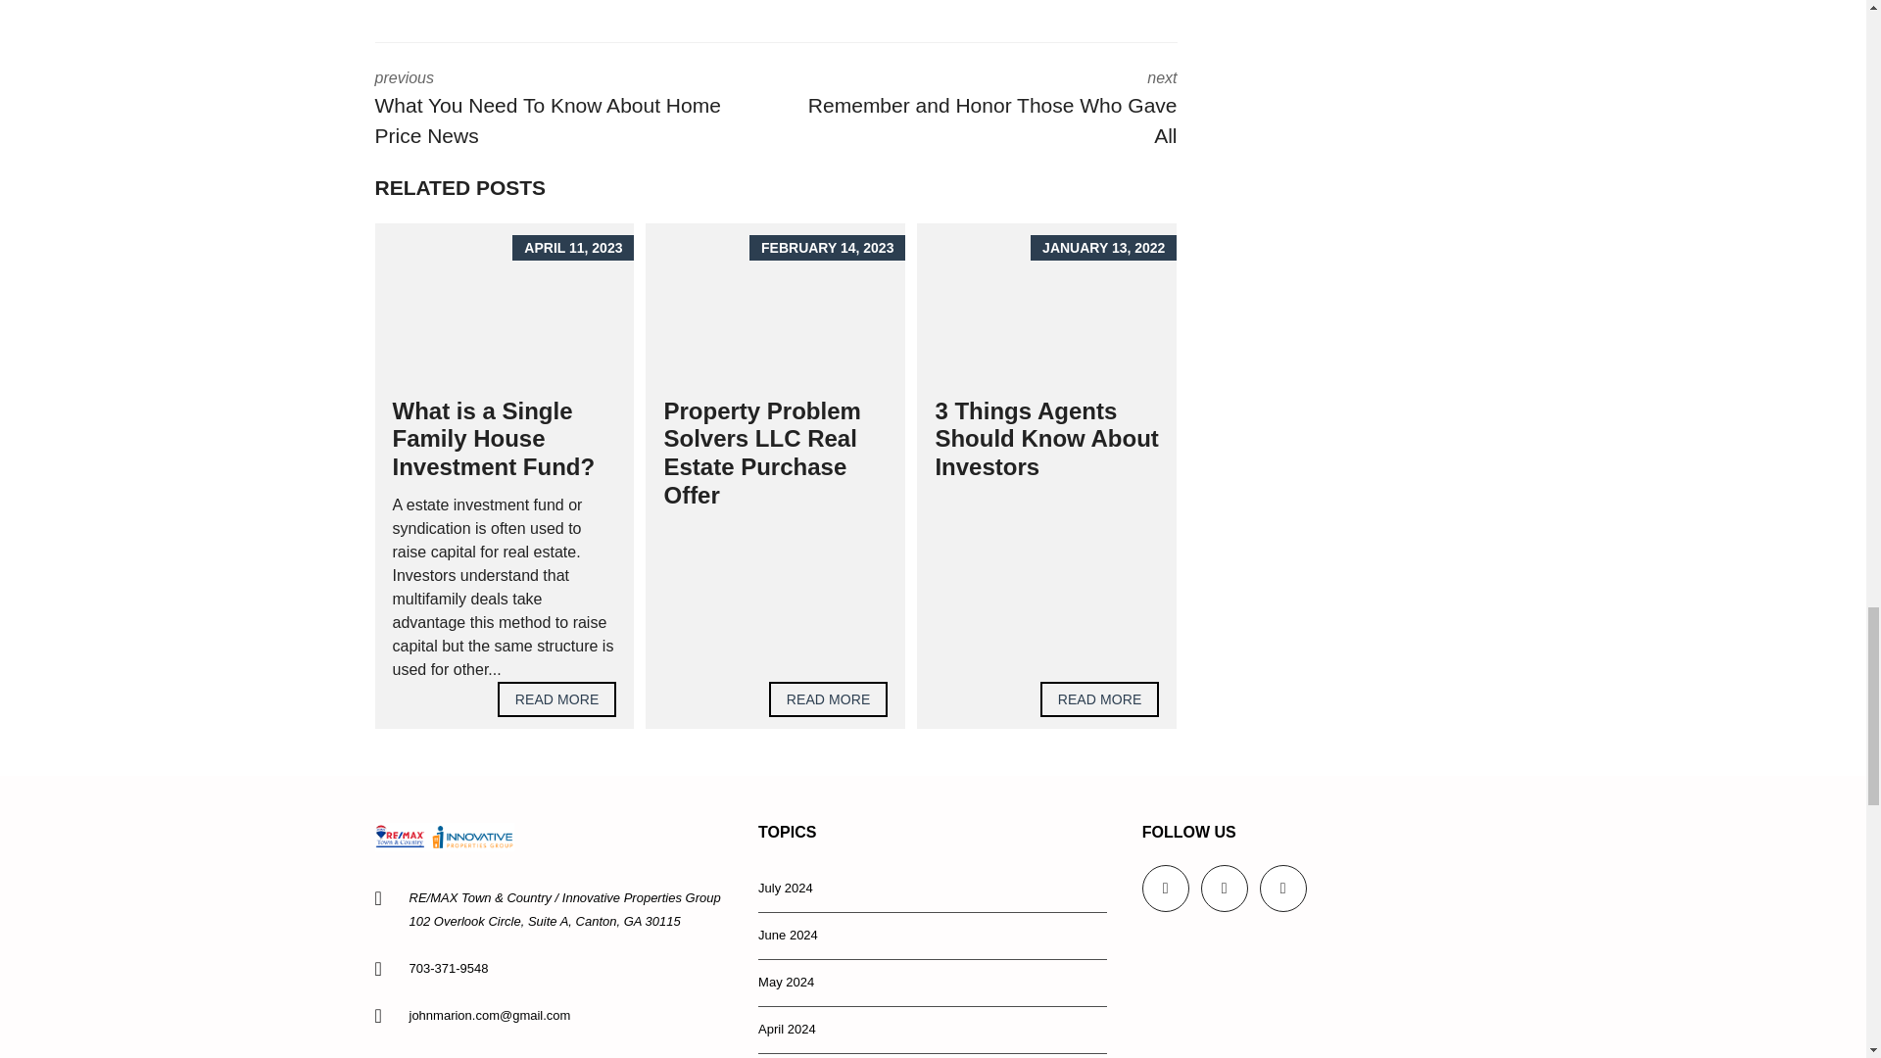  What do you see at coordinates (492, 439) in the screenshot?
I see `What is a Single Family House Investment Fund?` at bounding box center [492, 439].